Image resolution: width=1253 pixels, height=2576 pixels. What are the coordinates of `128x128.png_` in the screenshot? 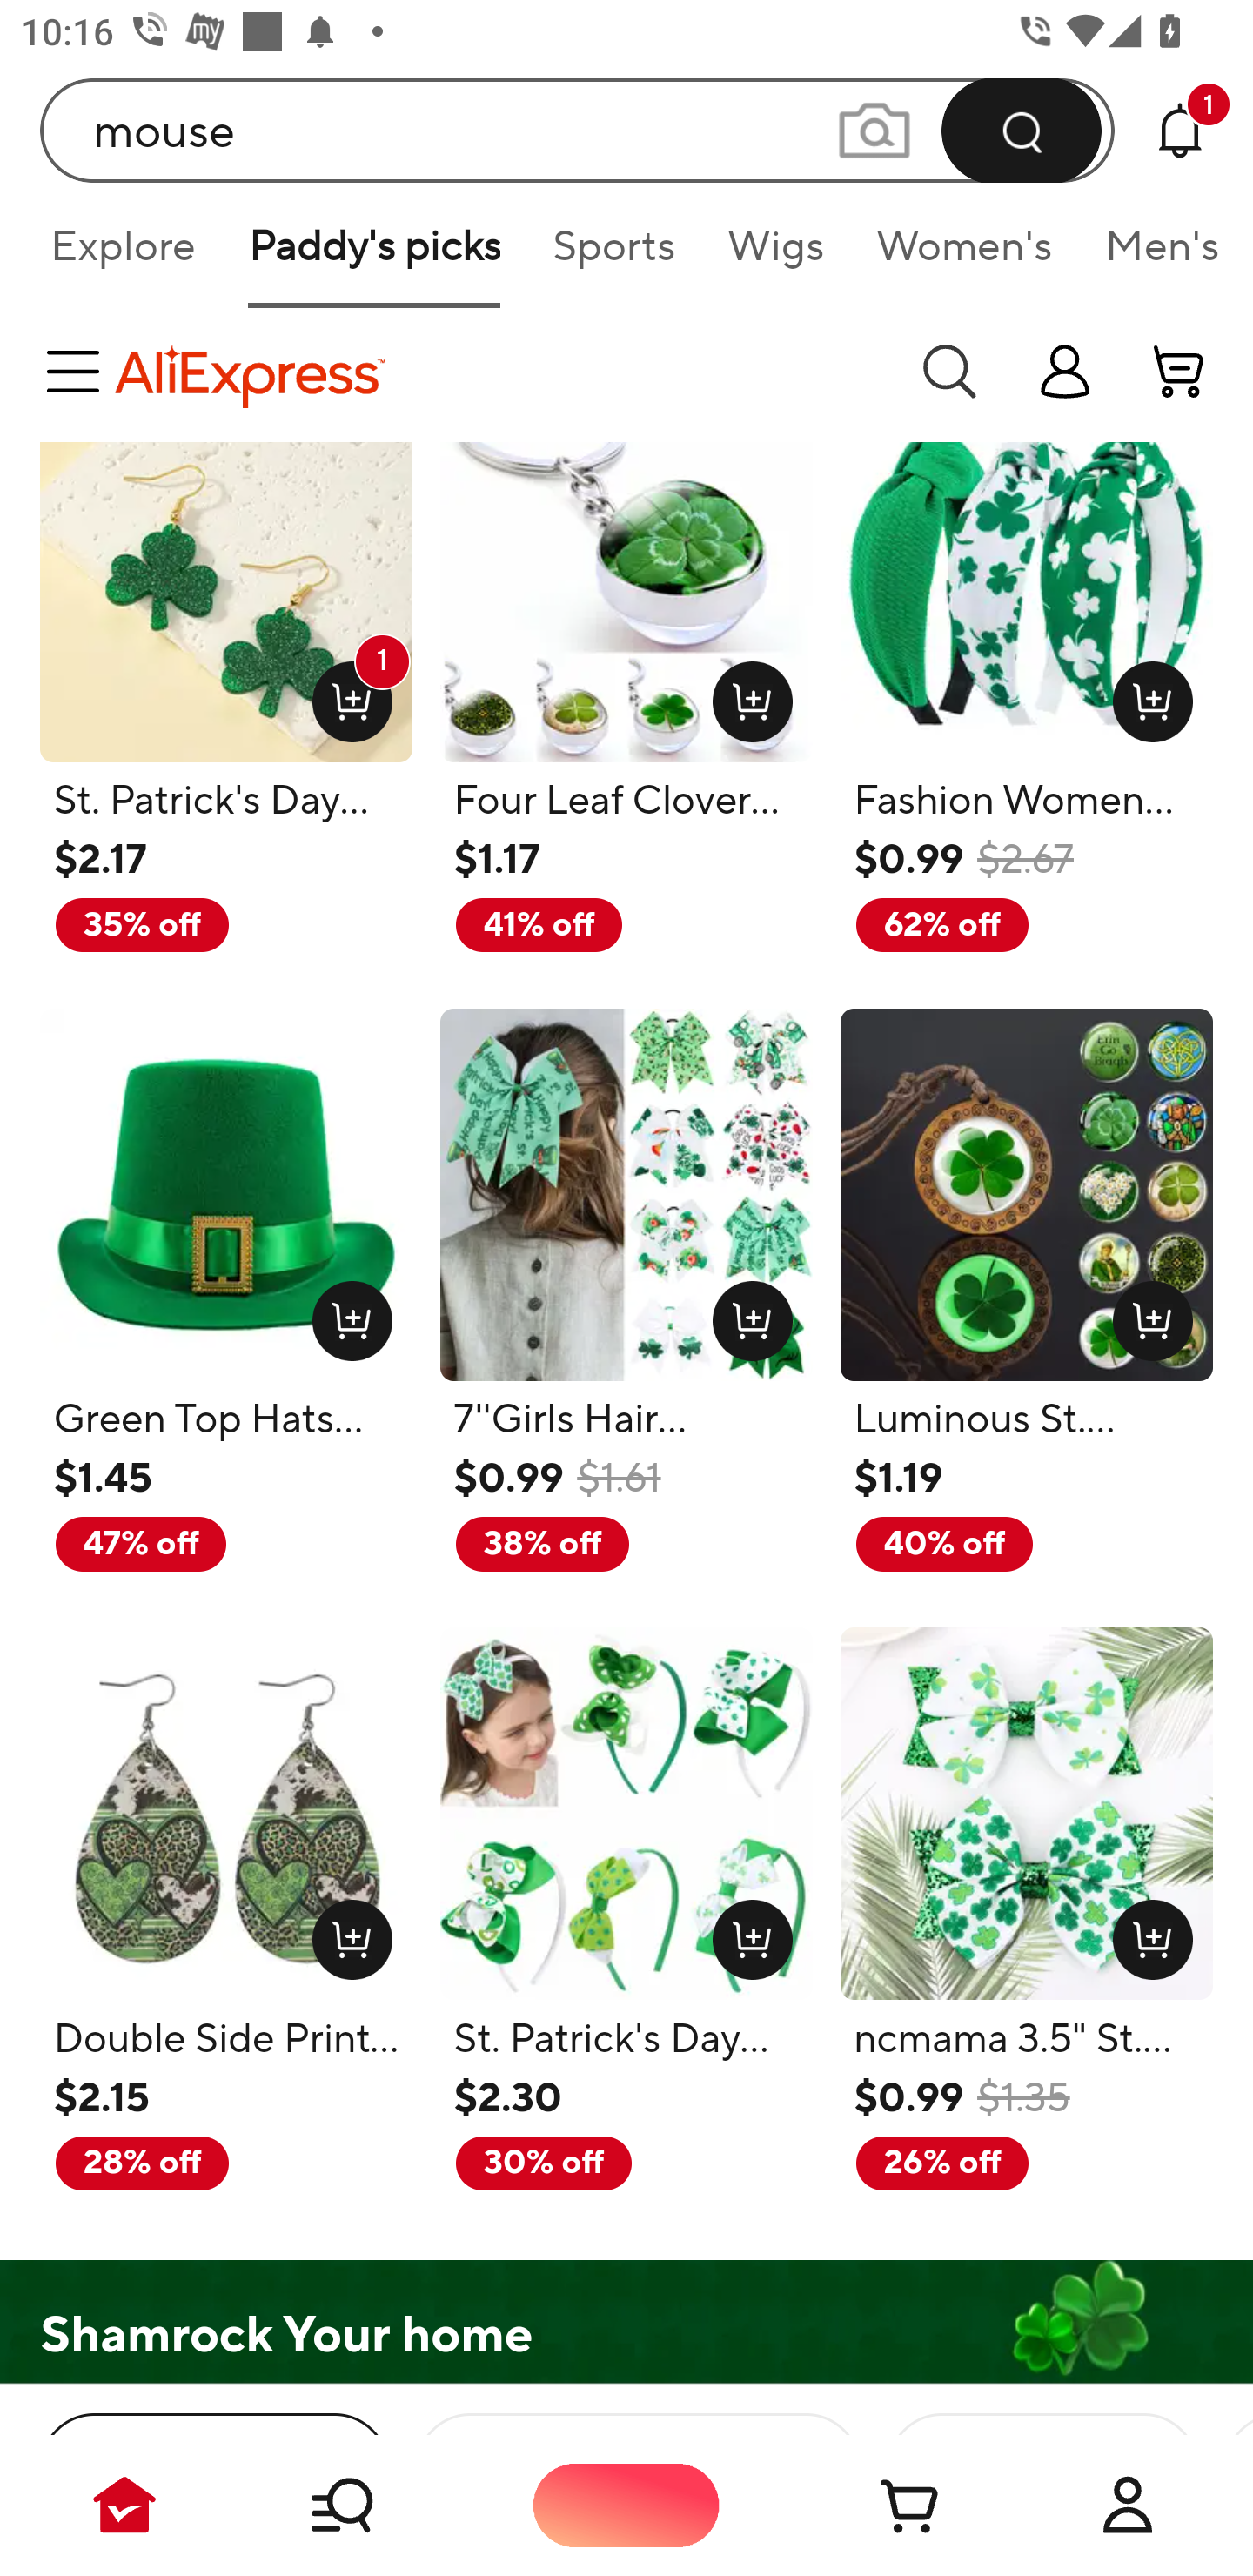 It's located at (1145, 1313).